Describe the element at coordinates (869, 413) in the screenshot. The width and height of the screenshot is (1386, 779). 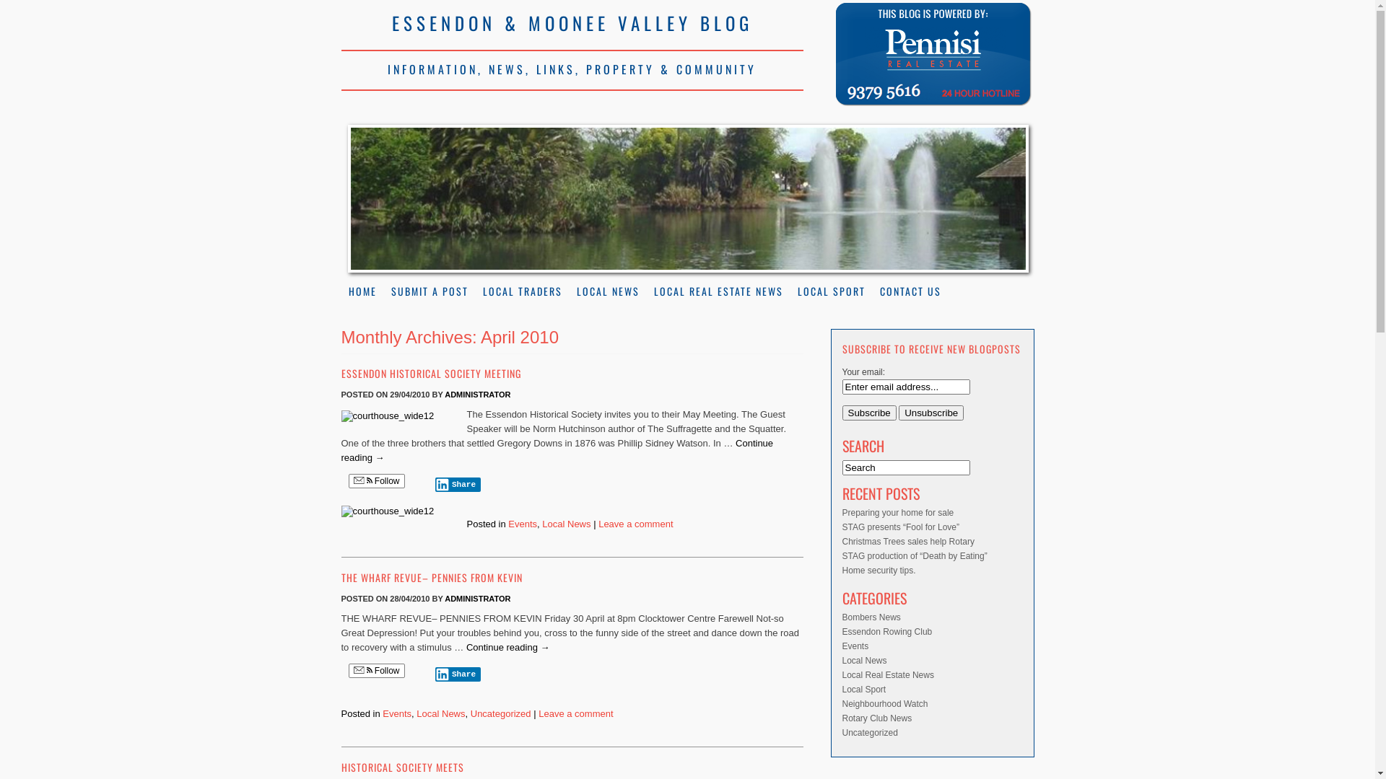
I see `Subscribe` at that location.